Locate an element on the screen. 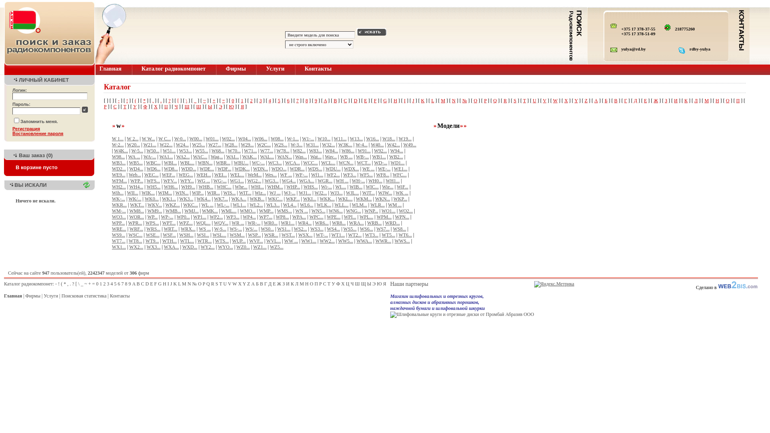 The width and height of the screenshot is (770, 433). WF2... is located at coordinates (333, 175).